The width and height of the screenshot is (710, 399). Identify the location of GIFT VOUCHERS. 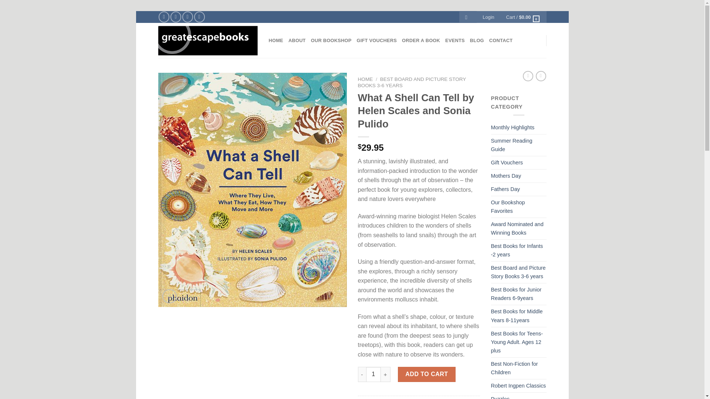
(376, 41).